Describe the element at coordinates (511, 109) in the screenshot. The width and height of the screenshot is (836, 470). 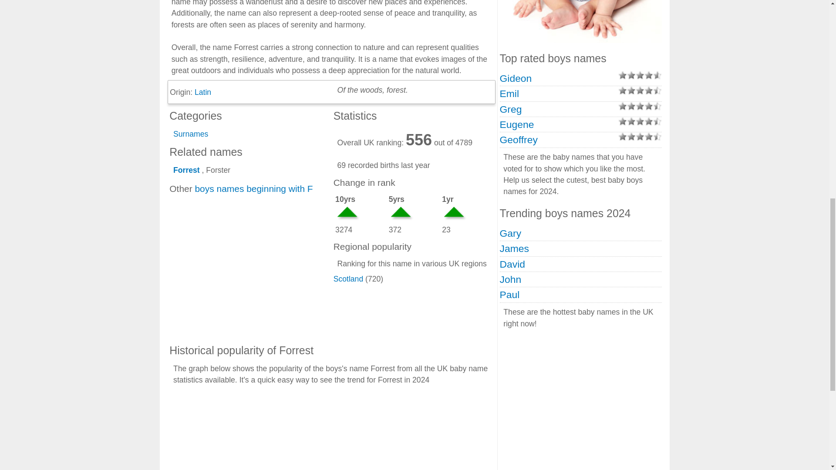
I see `Greg` at that location.